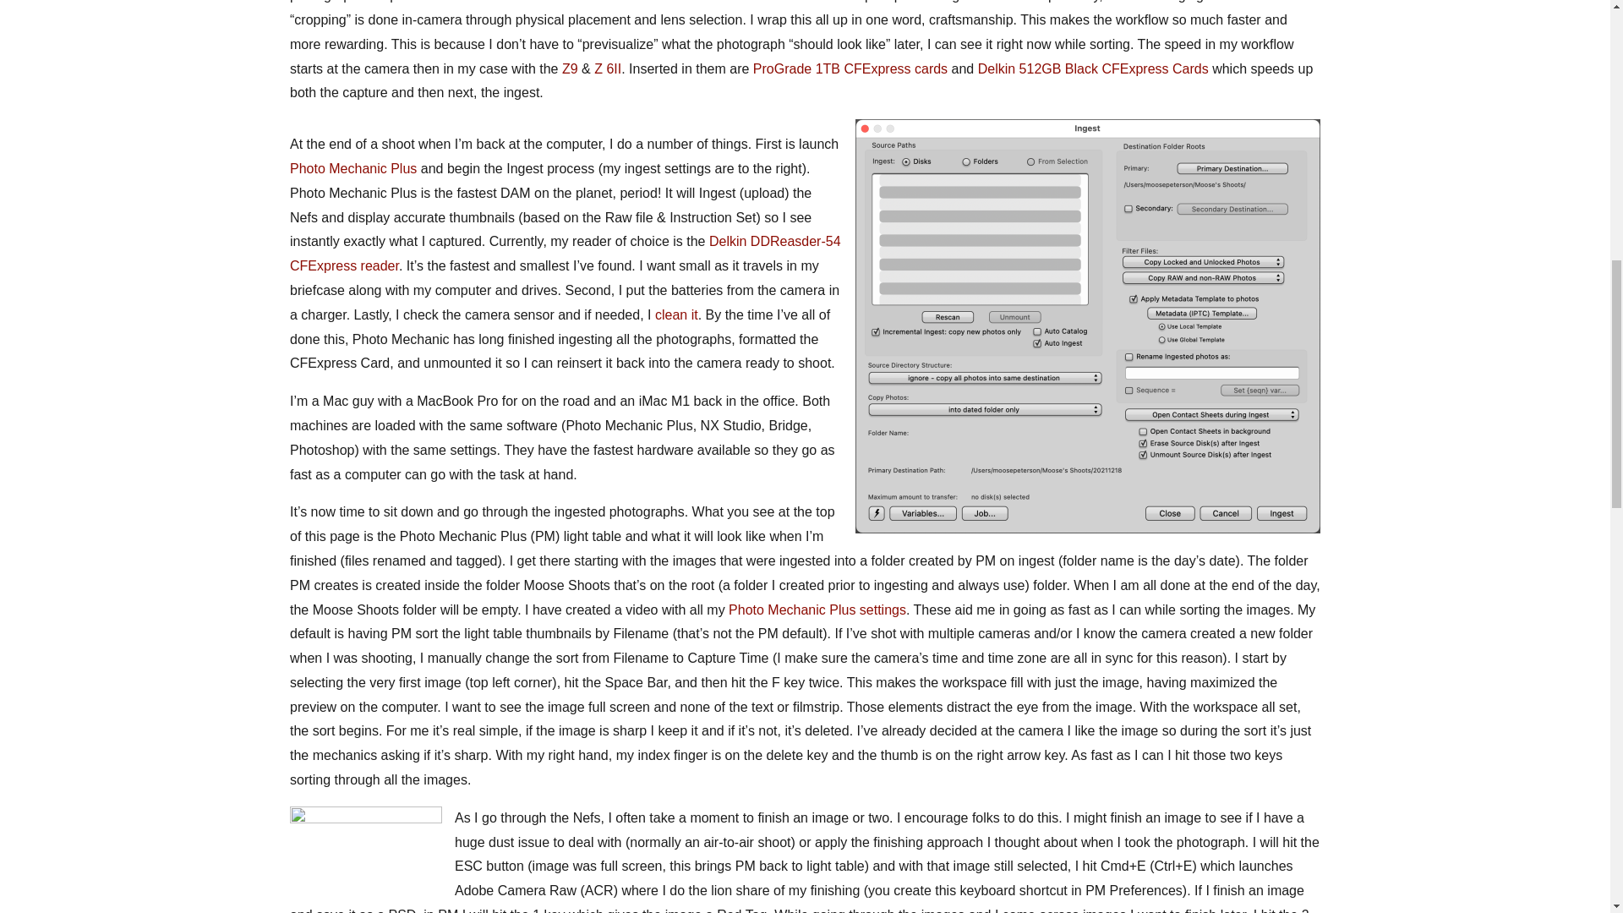 This screenshot has height=913, width=1623. Describe the element at coordinates (607, 68) in the screenshot. I see `Z 6II` at that location.